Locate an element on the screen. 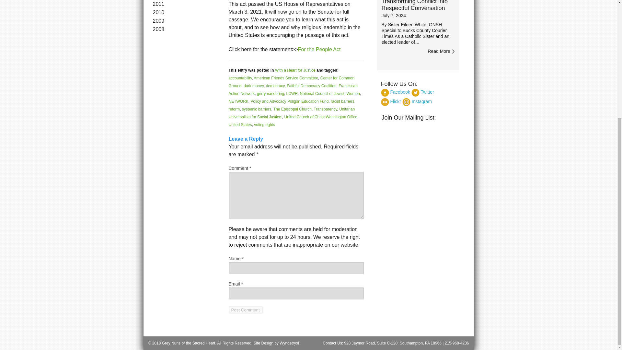 The width and height of the screenshot is (622, 350). LCWR is located at coordinates (292, 93).